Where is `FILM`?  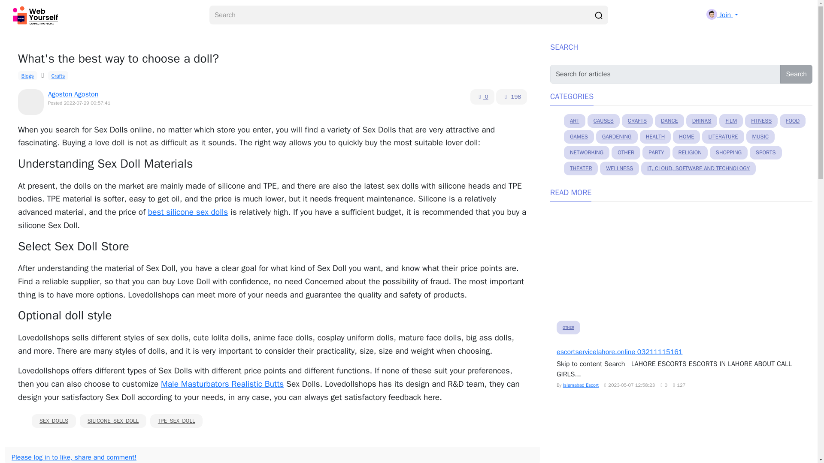 FILM is located at coordinates (731, 121).